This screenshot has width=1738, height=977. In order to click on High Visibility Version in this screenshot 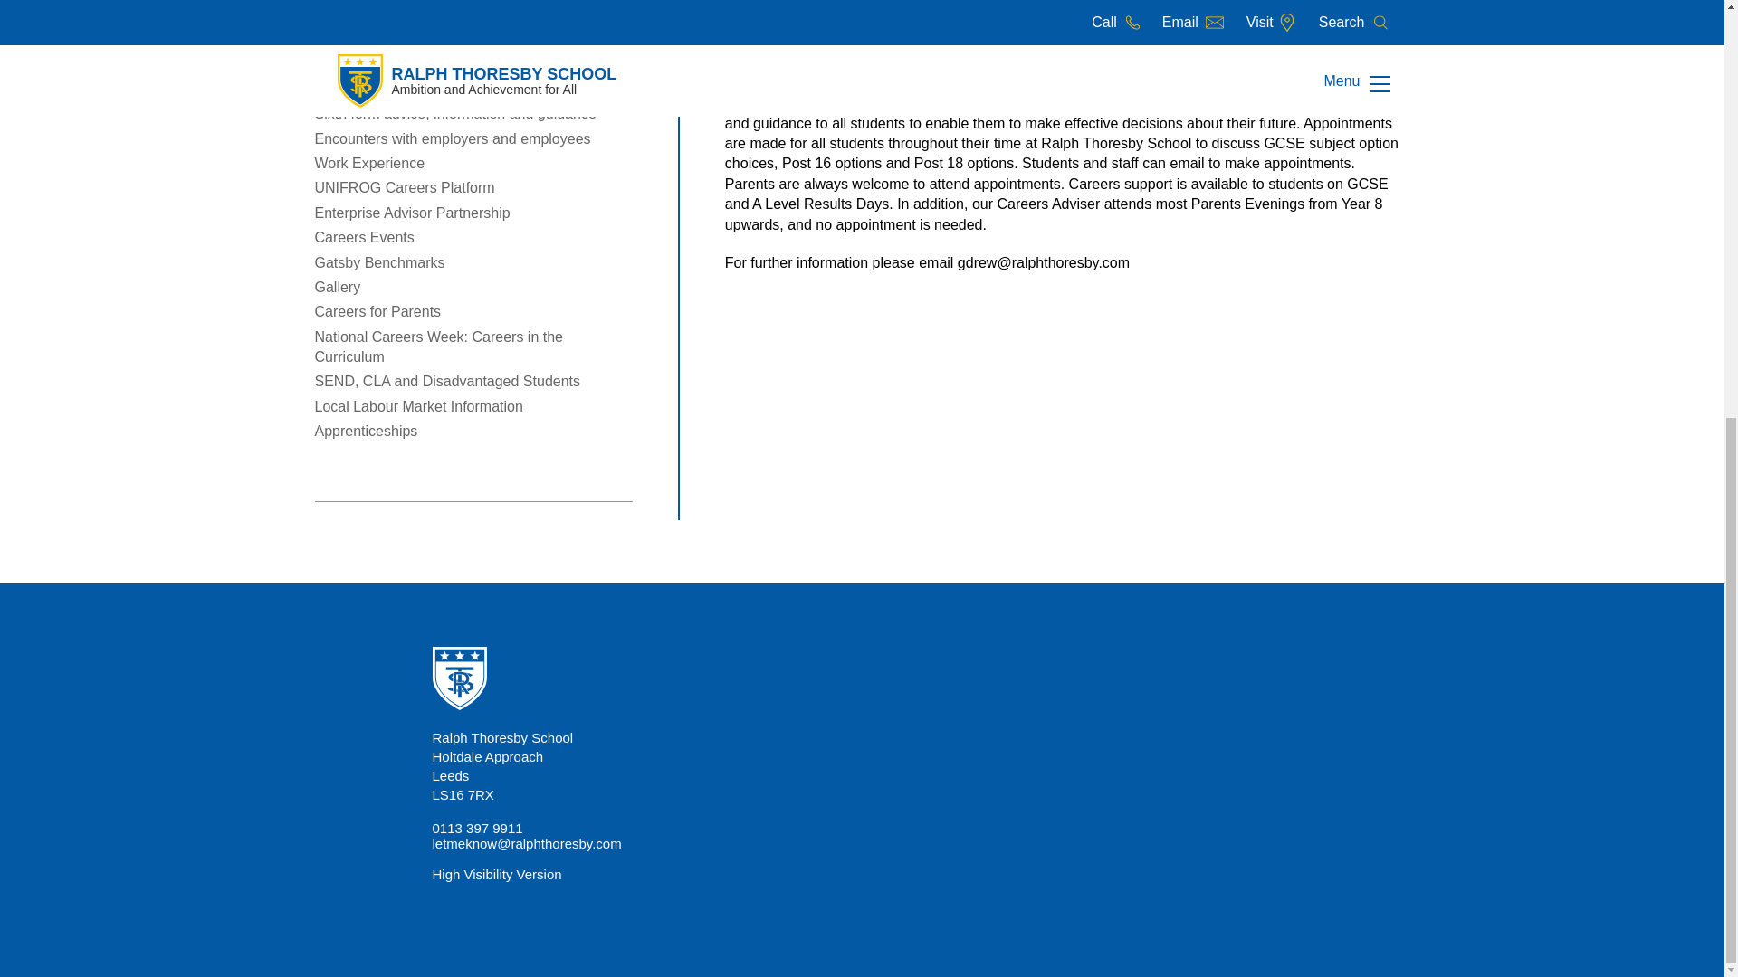, I will do `click(497, 874)`.